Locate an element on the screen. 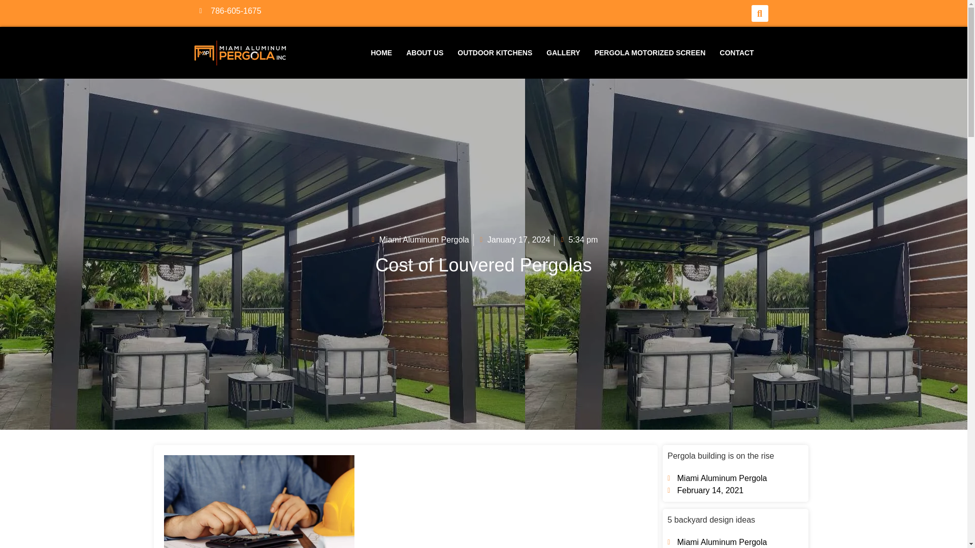  Miami Aluminum Pergola is located at coordinates (717, 478).